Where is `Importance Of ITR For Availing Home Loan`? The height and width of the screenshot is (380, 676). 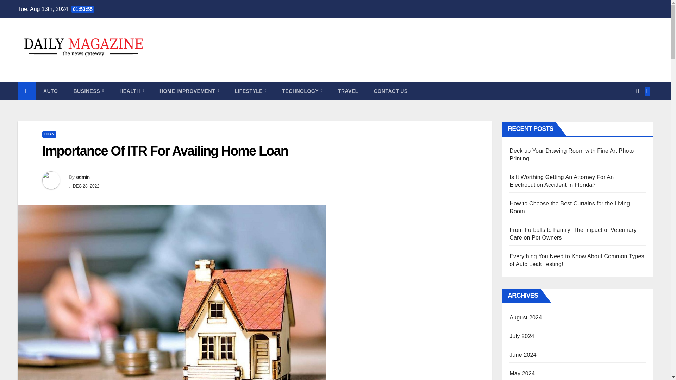
Importance Of ITR For Availing Home Loan is located at coordinates (165, 151).